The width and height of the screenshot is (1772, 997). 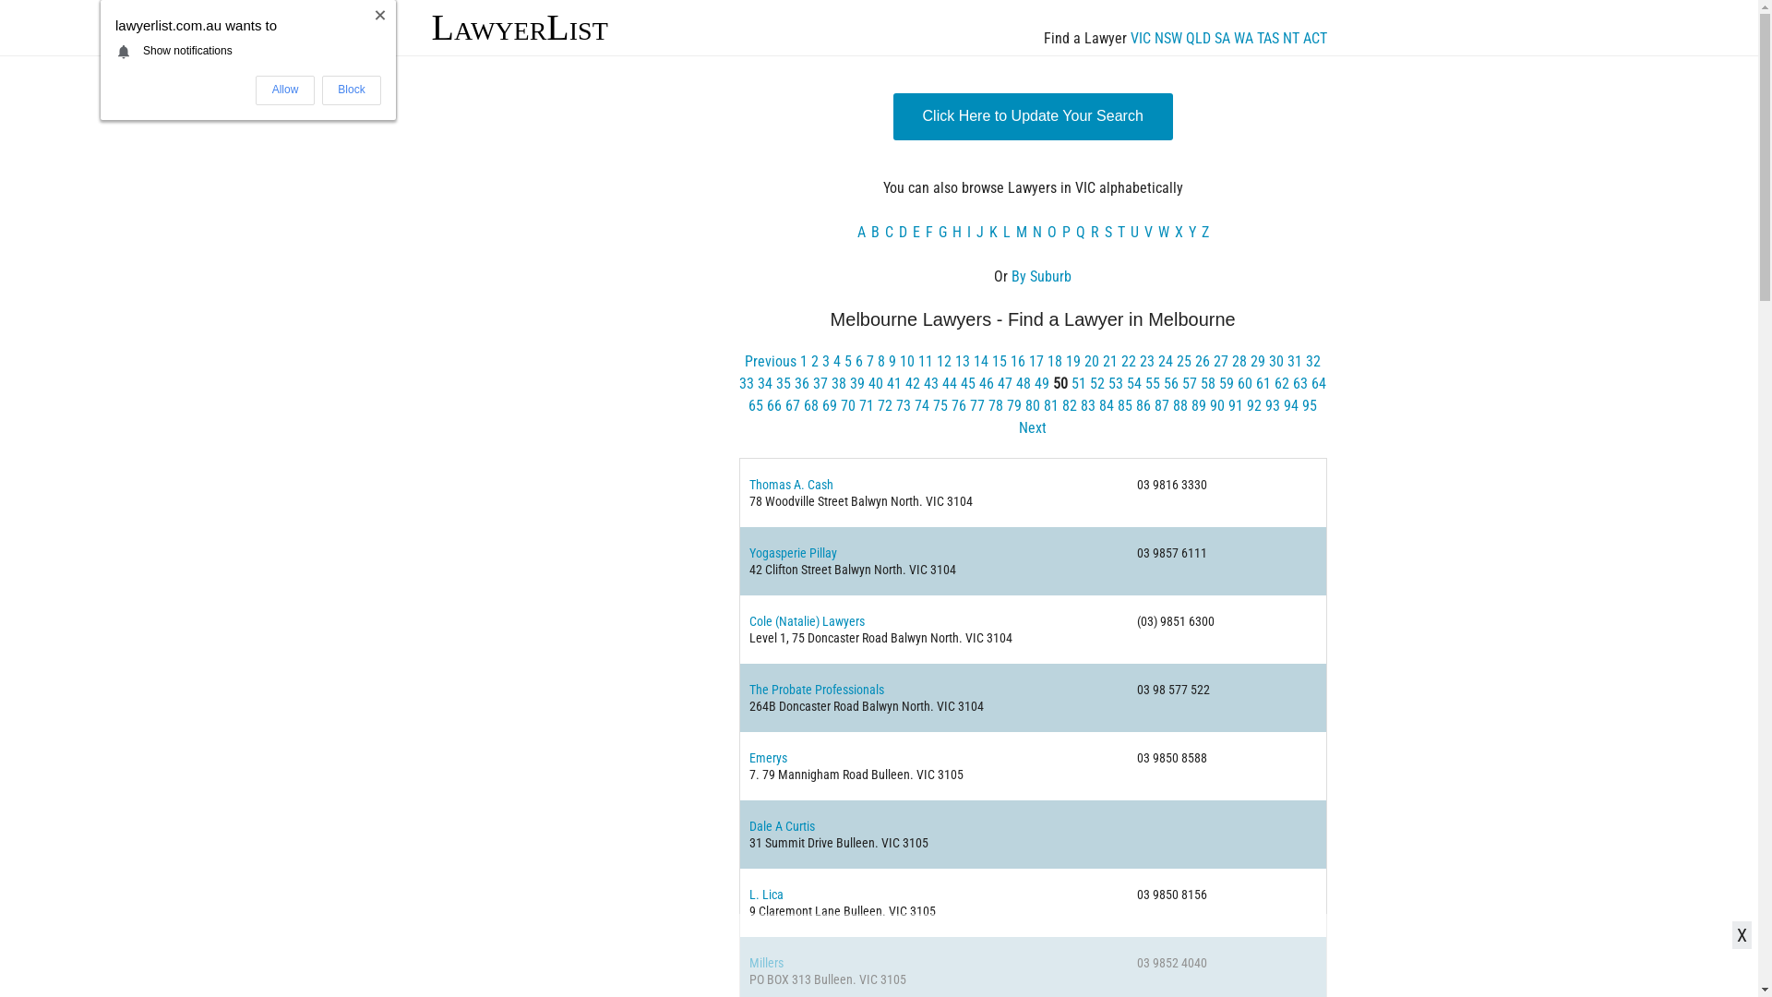 I want to click on 75, so click(x=940, y=406).